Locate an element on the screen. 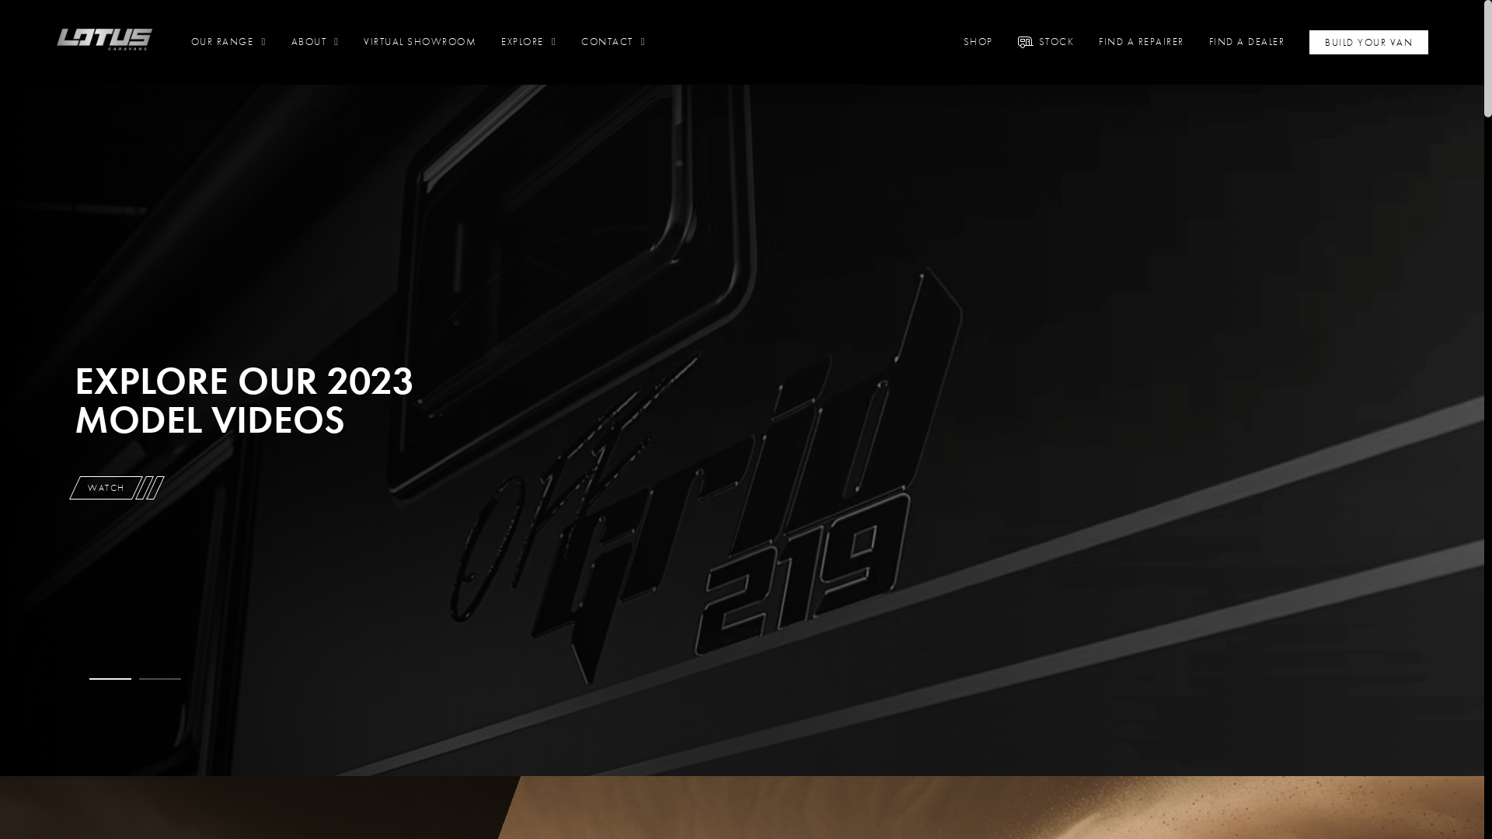  SHOP is located at coordinates (978, 42).